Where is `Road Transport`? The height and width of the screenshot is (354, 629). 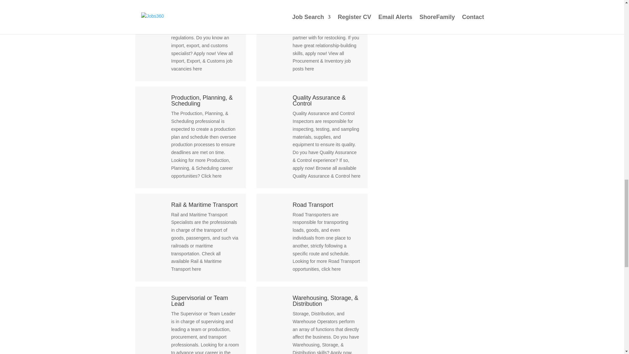
Road Transport is located at coordinates (313, 205).